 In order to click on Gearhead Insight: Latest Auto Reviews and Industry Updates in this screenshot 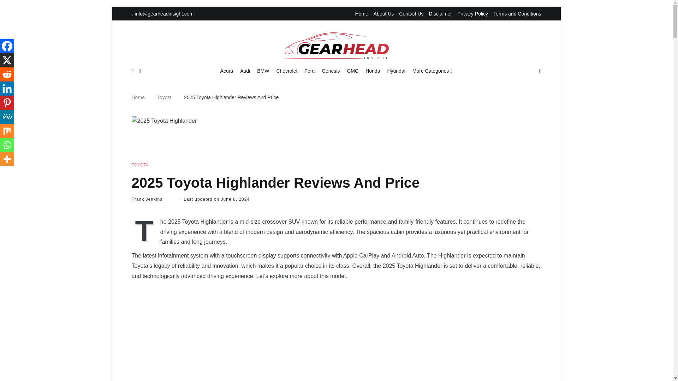, I will do `click(391, 79)`.